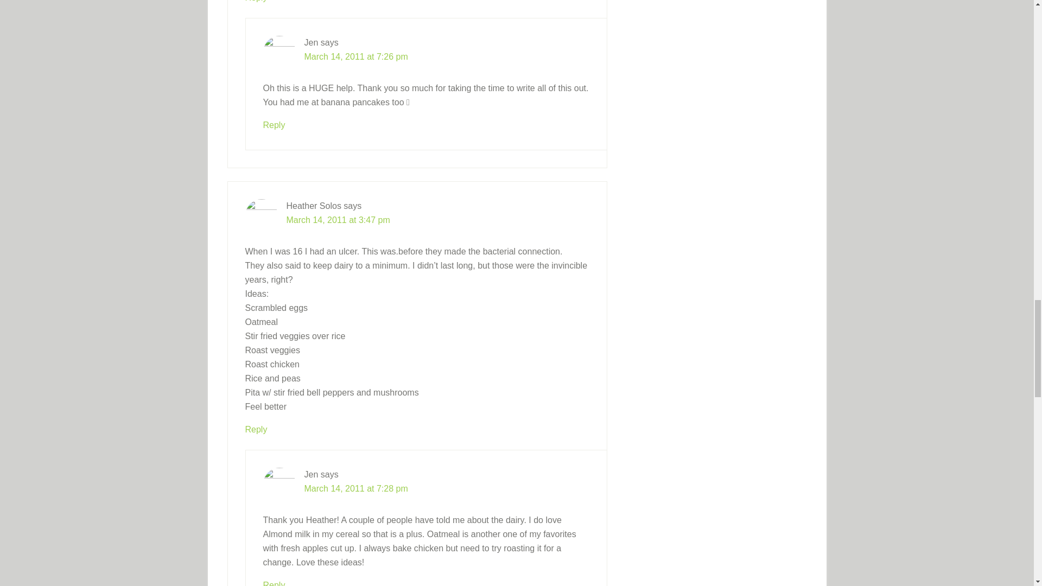  I want to click on March 14, 2011 at 7:28 pm, so click(355, 488).